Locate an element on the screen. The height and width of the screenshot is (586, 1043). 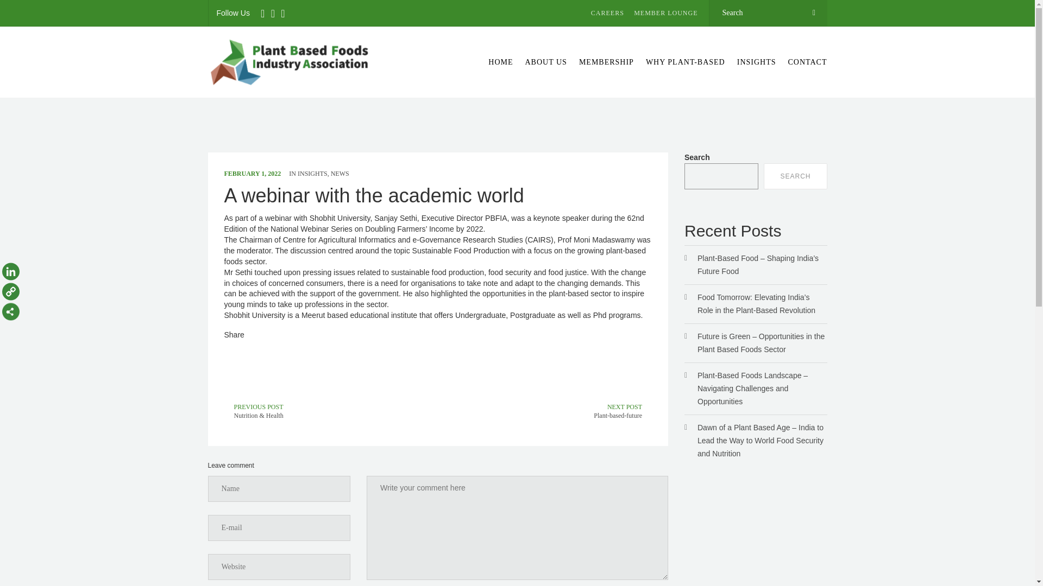
LinkedIn is located at coordinates (11, 272).